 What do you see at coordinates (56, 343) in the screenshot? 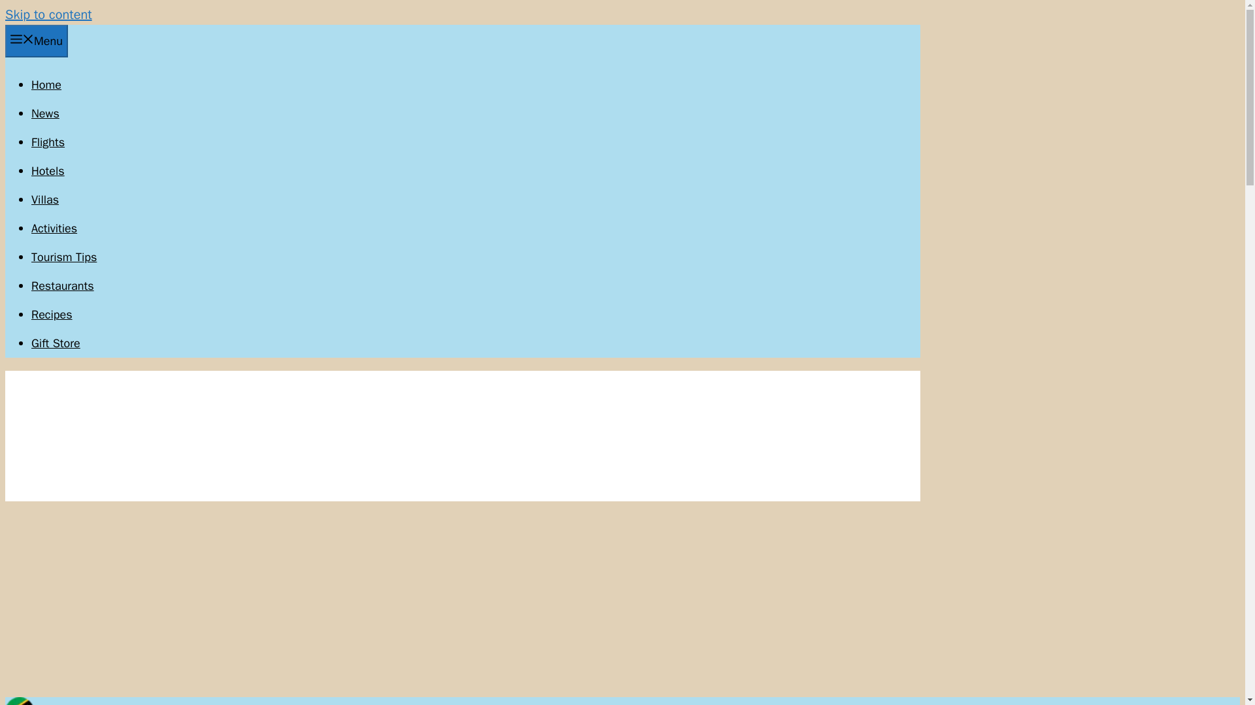
I see `Gift Store` at bounding box center [56, 343].